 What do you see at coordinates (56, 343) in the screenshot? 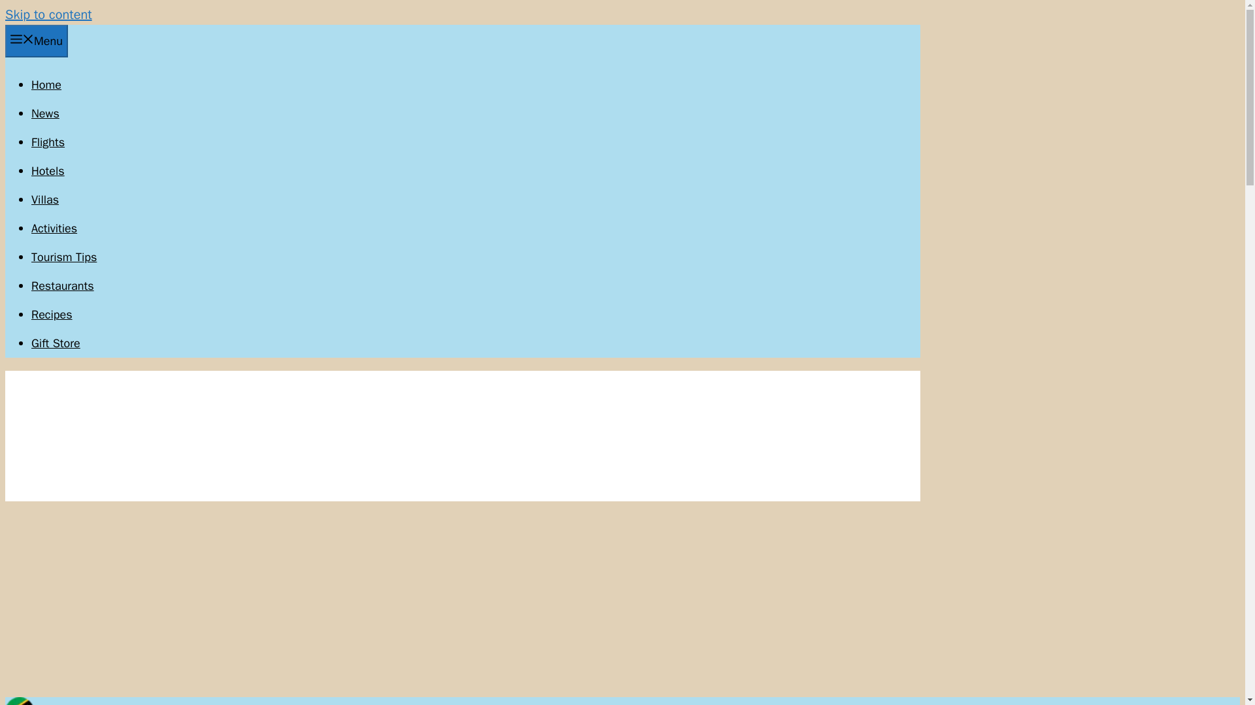
I see `Gift Store` at bounding box center [56, 343].